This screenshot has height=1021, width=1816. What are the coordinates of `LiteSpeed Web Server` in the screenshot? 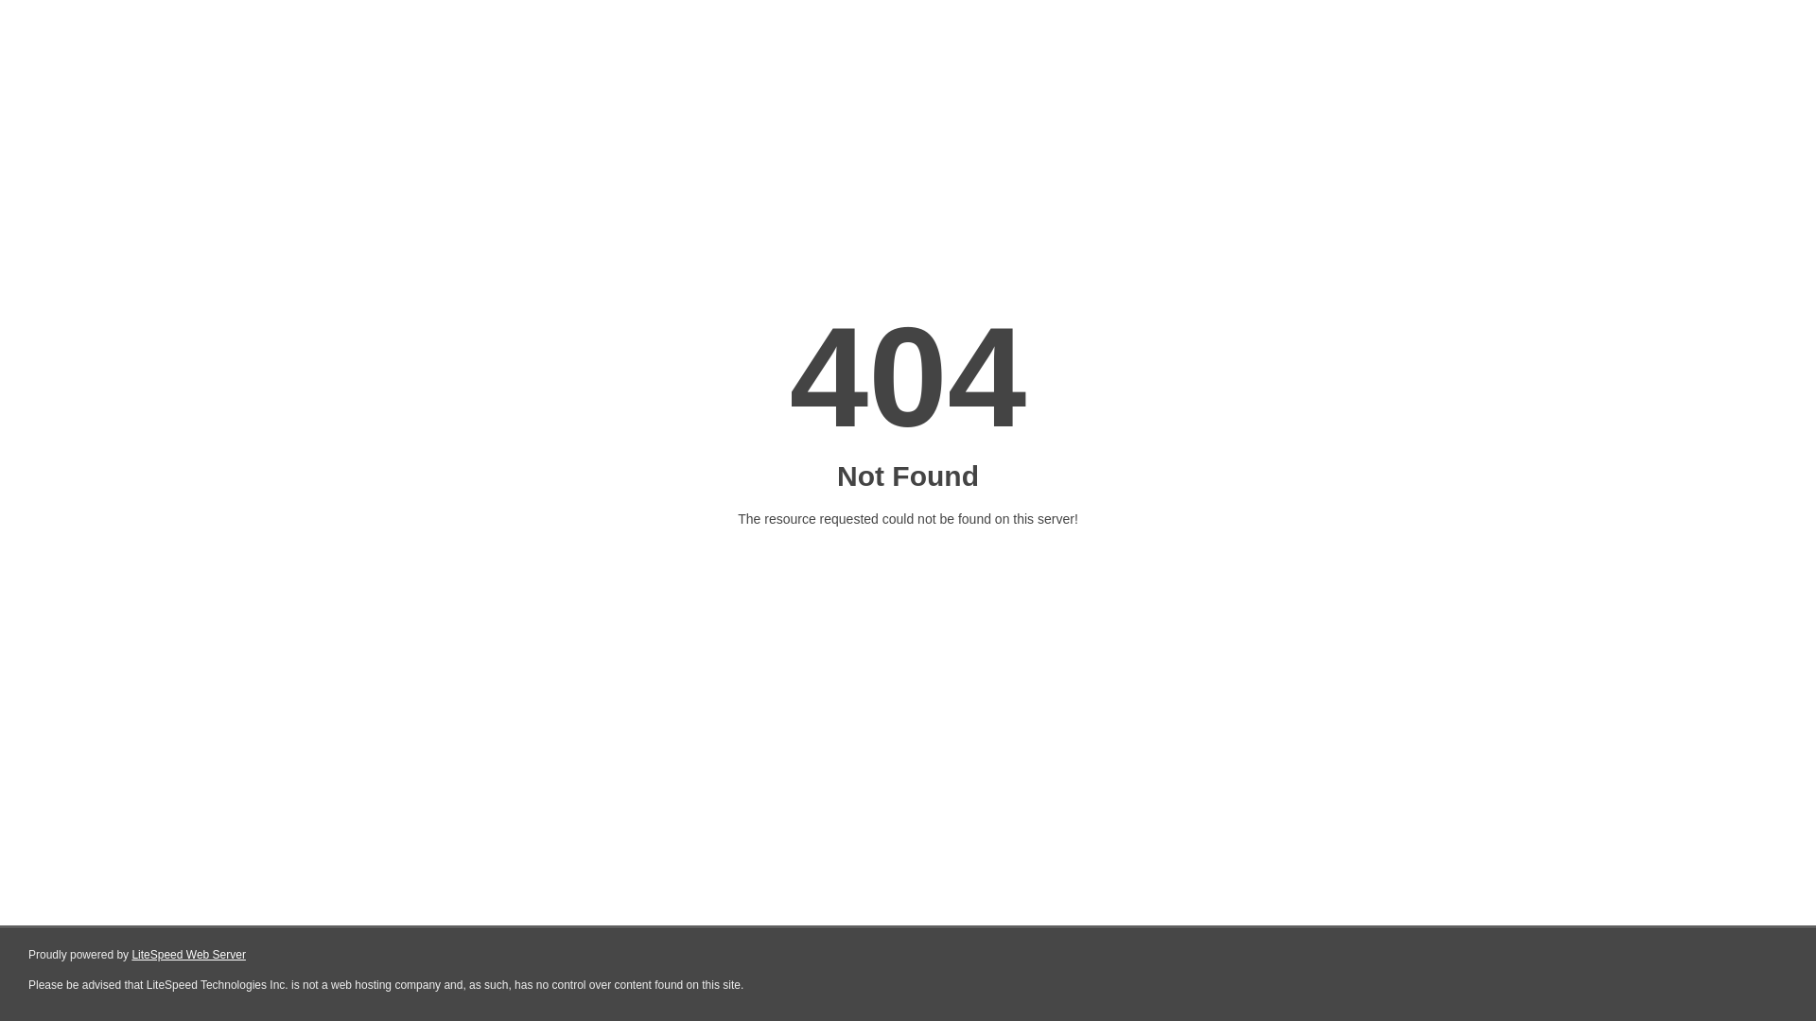 It's located at (189, 955).